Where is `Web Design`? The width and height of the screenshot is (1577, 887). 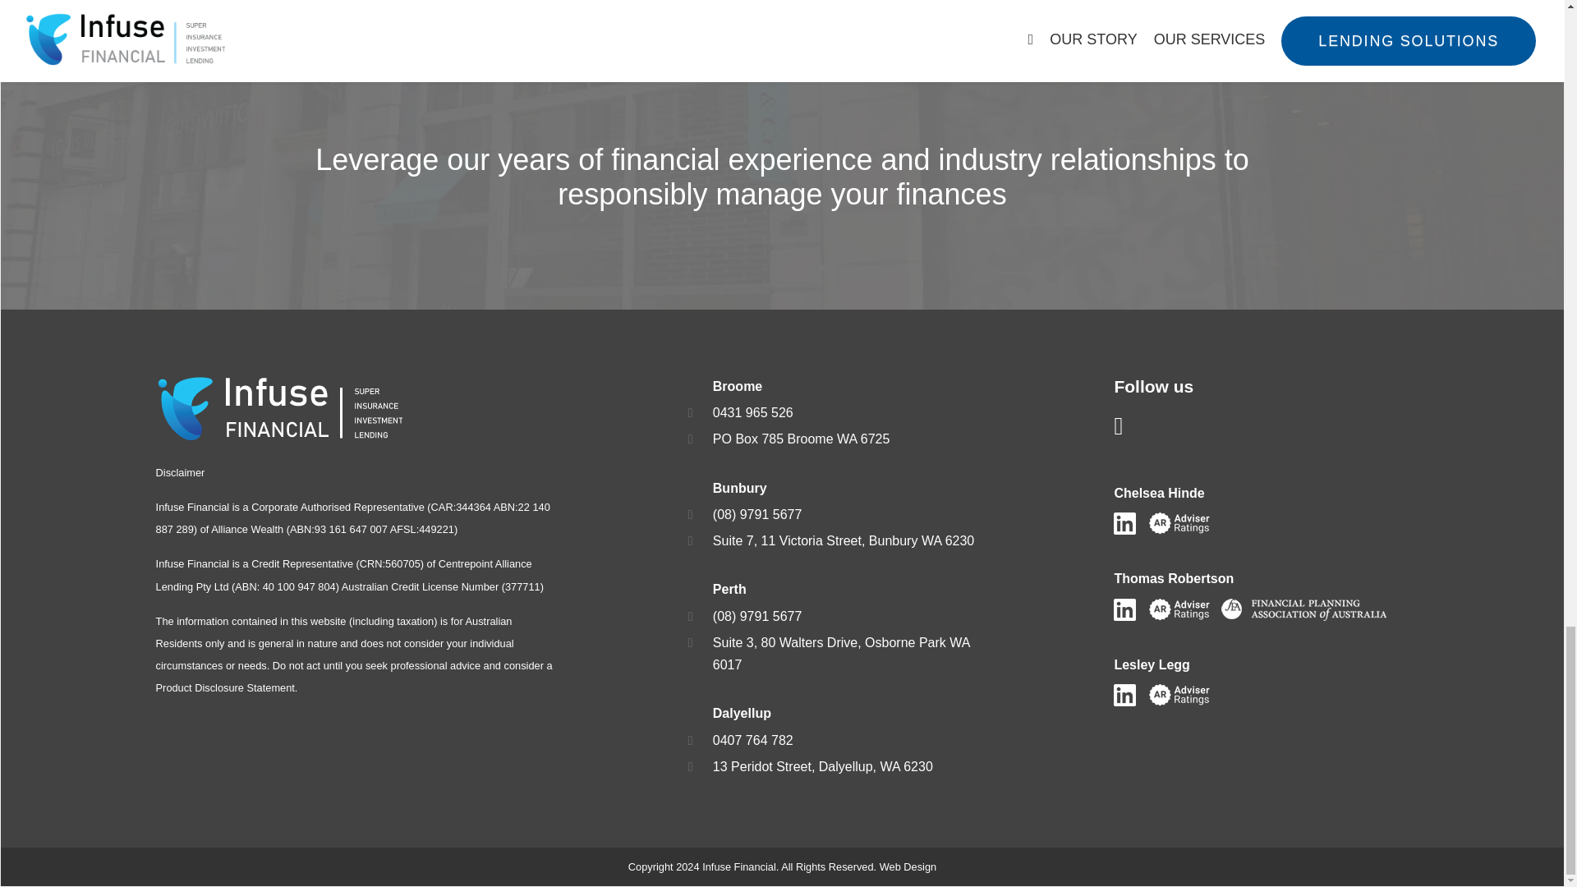
Web Design is located at coordinates (908, 866).